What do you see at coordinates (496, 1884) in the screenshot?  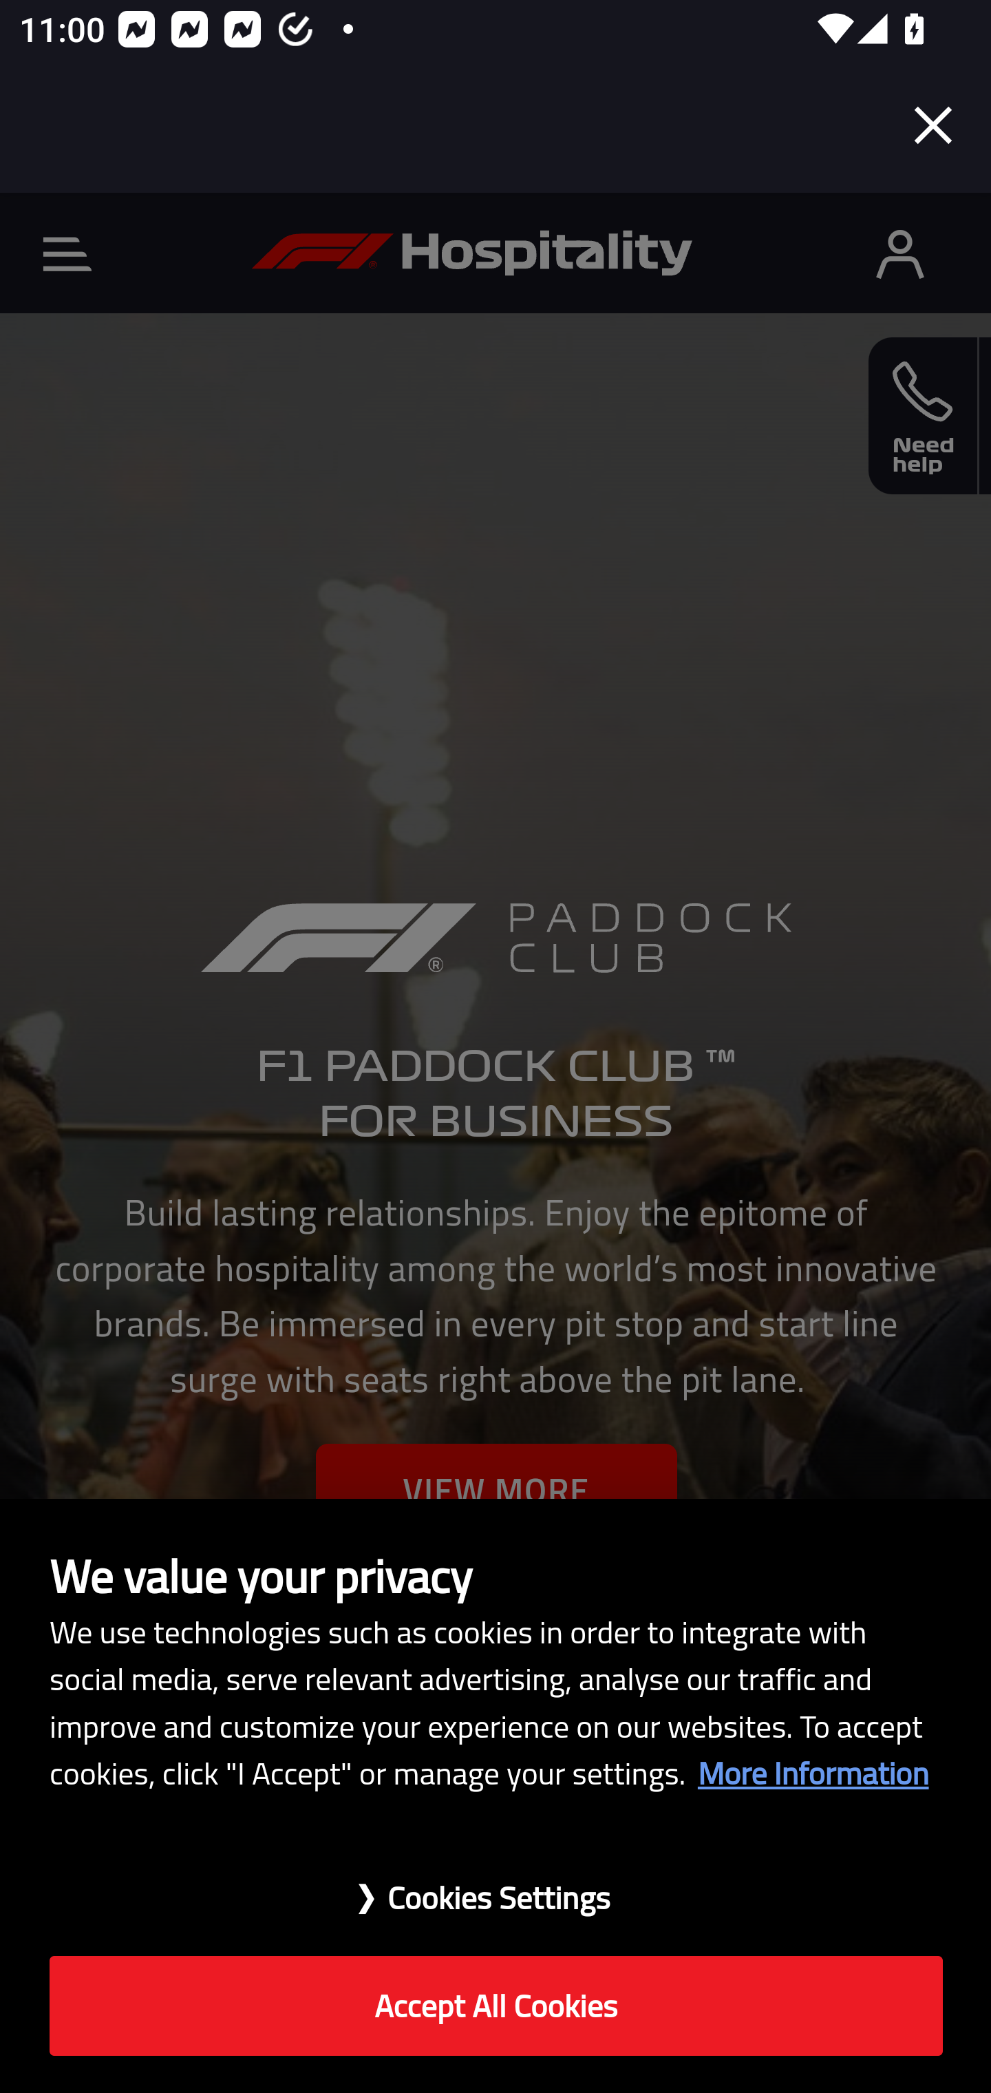 I see `❯Cookies Settings` at bounding box center [496, 1884].